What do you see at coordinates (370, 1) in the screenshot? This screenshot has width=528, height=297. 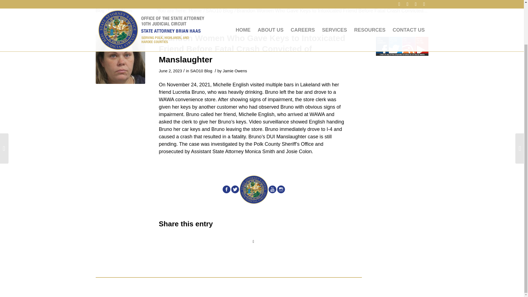 I see `RESOURCES` at bounding box center [370, 1].